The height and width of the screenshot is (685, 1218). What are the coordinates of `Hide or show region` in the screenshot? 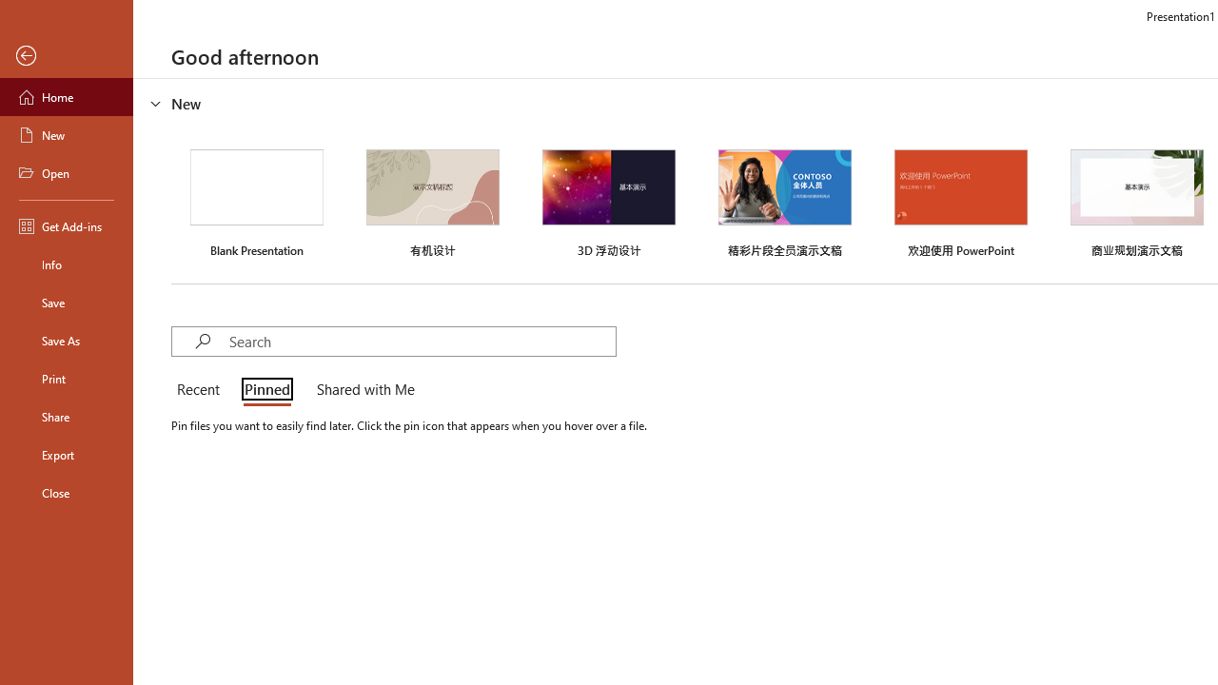 It's located at (156, 103).